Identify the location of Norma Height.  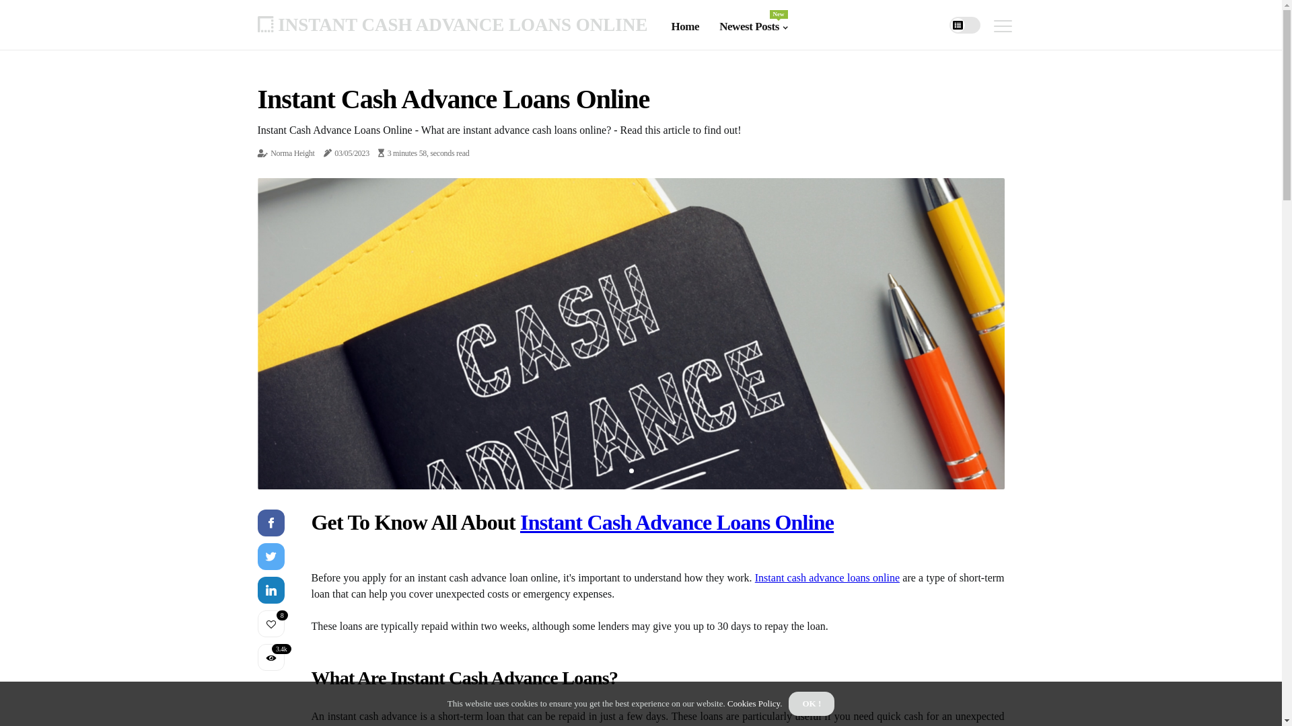
(292, 153).